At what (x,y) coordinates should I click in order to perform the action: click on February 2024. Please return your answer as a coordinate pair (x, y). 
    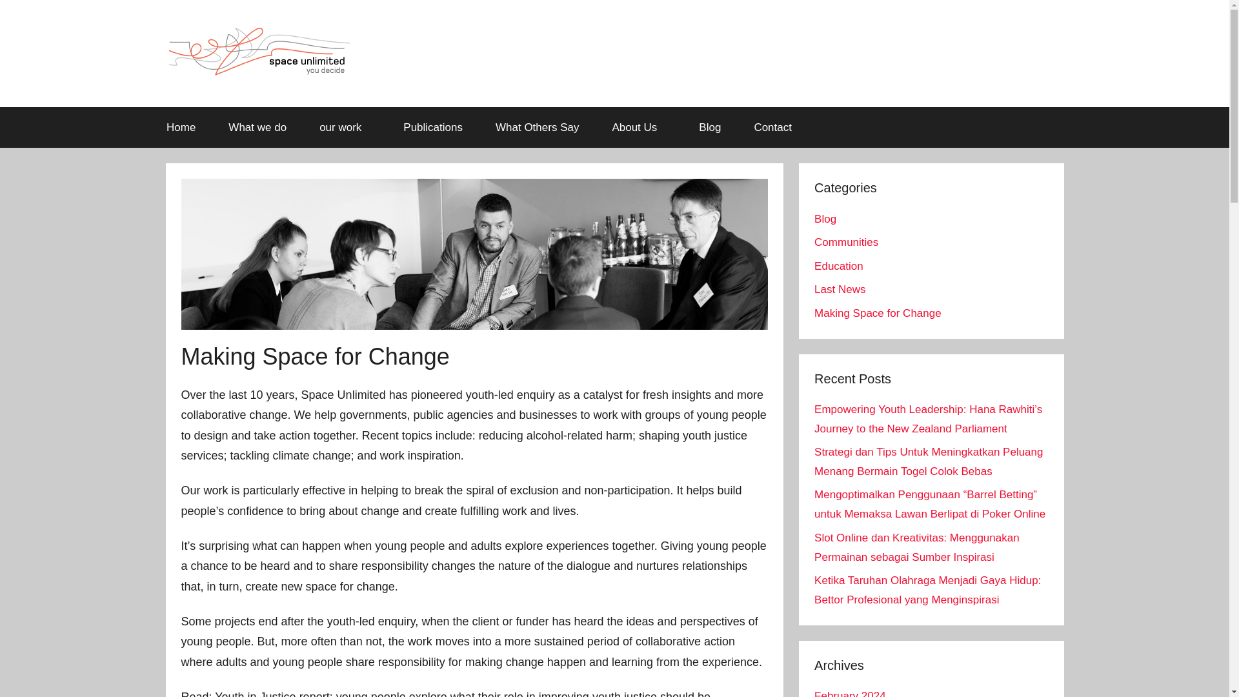
    Looking at the image, I should click on (849, 693).